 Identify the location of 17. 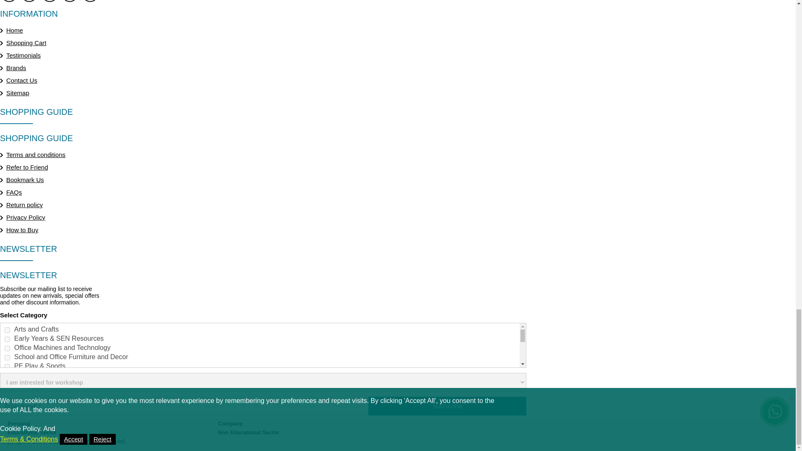
(7, 394).